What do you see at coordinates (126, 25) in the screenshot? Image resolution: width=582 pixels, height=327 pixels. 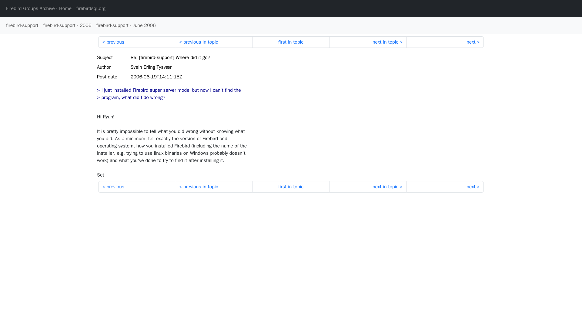 I see `firebird-support - June 2006` at bounding box center [126, 25].